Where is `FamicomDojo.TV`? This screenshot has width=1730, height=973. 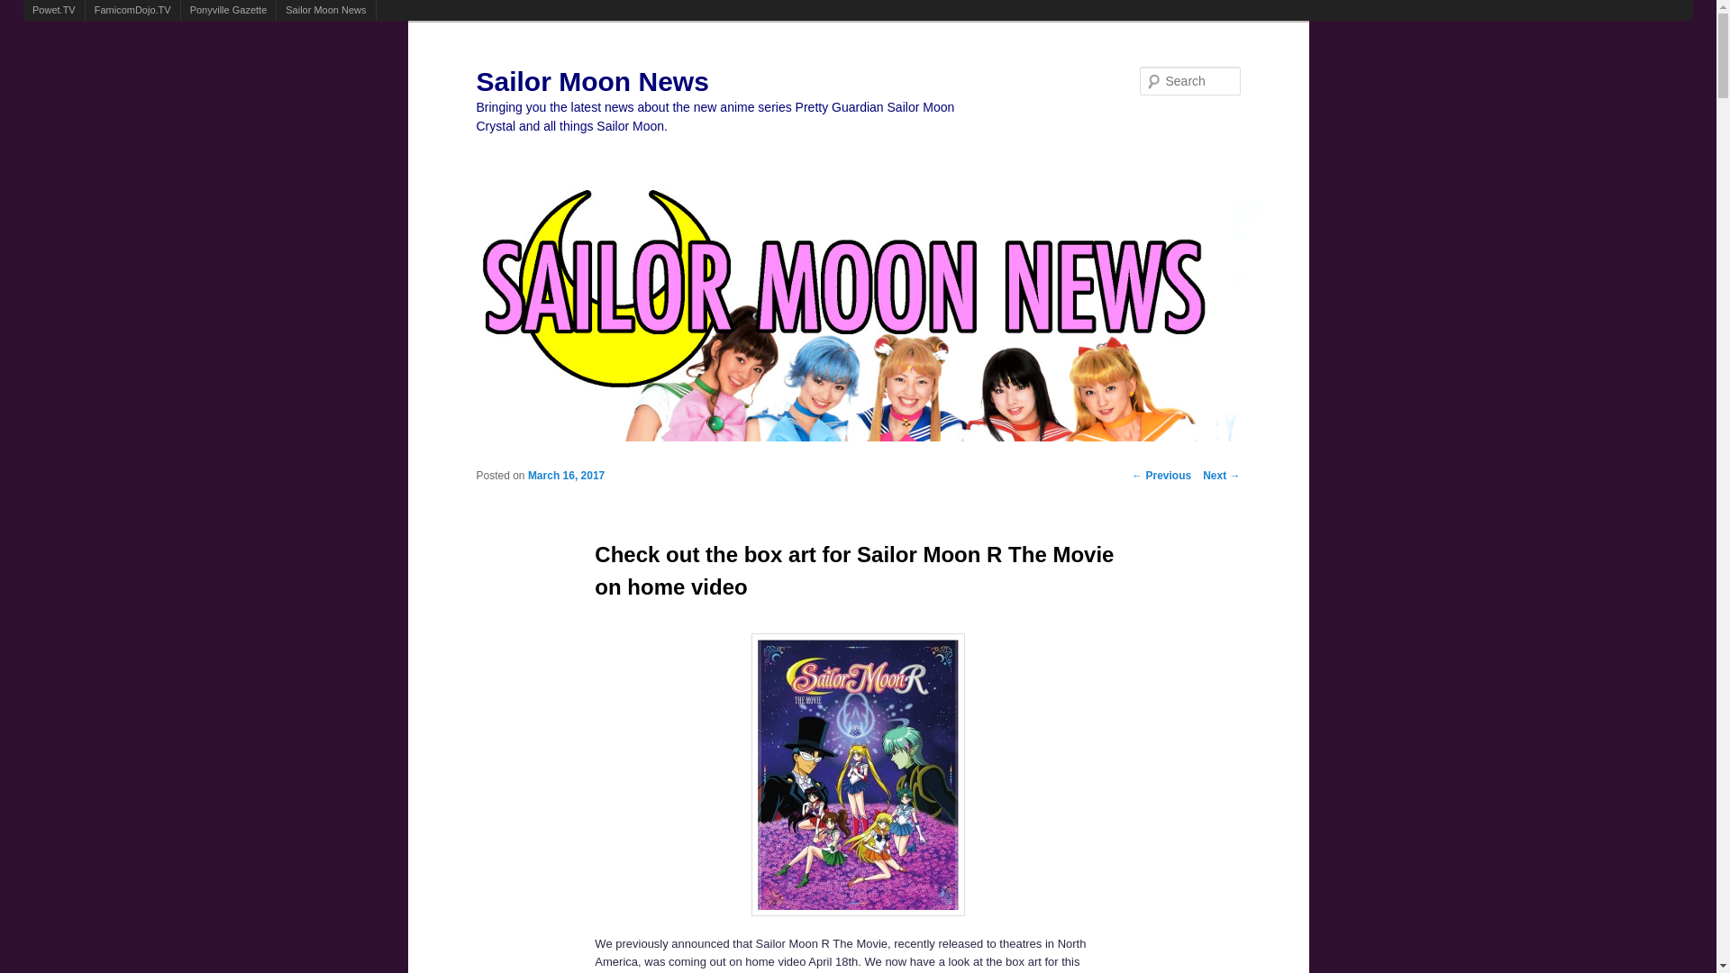
FamicomDojo.TV is located at coordinates (132, 10).